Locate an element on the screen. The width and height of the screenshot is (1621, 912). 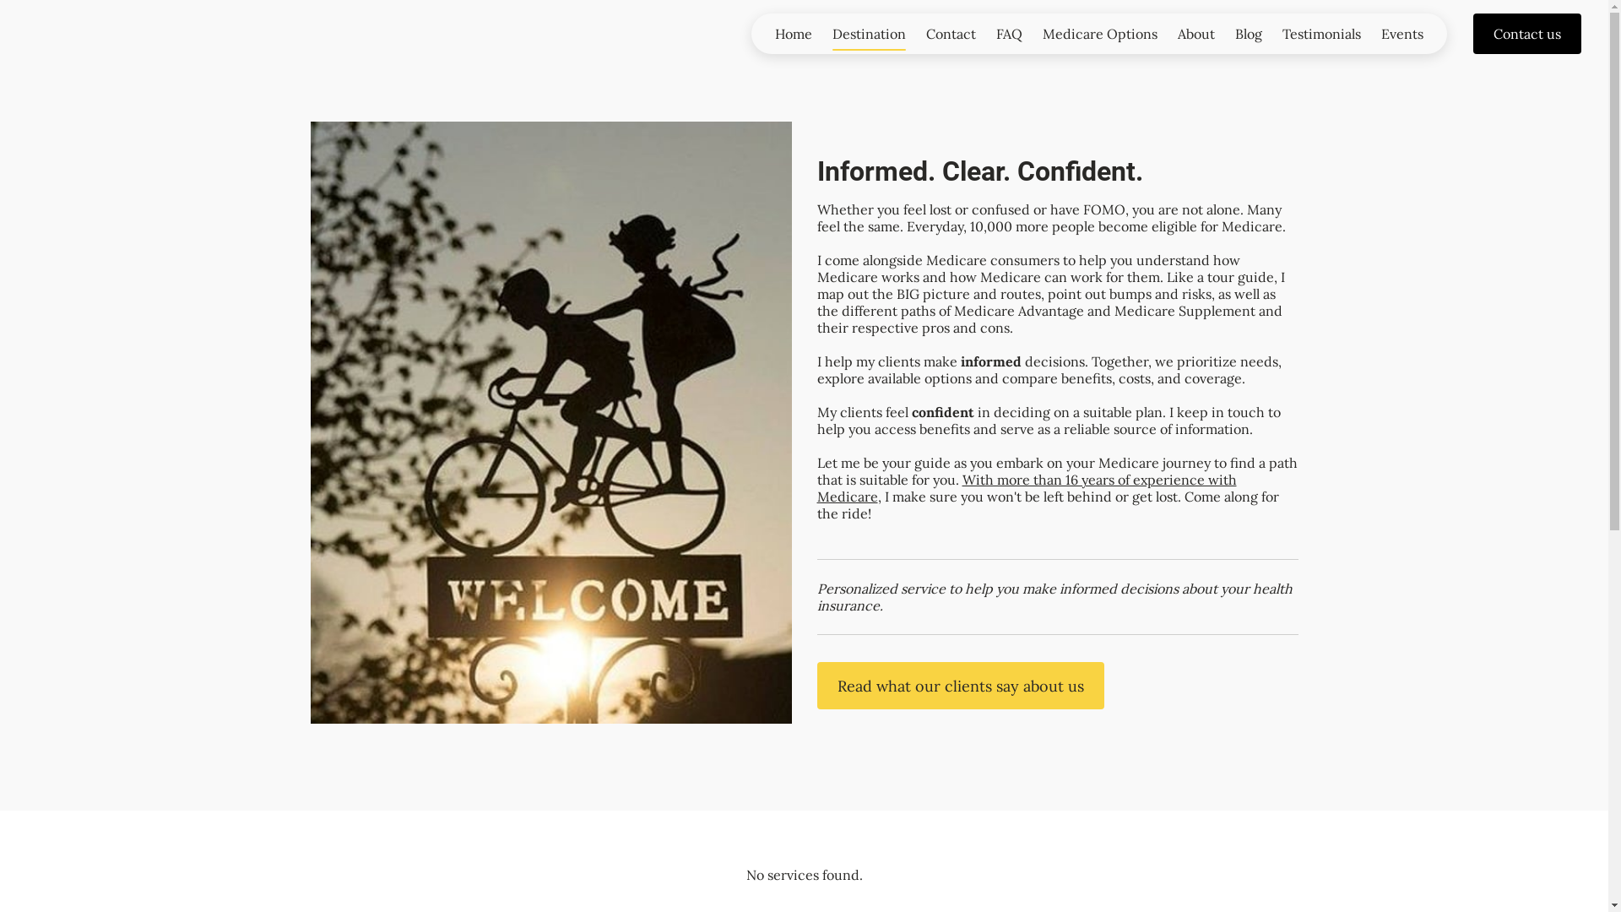
FAQ is located at coordinates (1010, 34).